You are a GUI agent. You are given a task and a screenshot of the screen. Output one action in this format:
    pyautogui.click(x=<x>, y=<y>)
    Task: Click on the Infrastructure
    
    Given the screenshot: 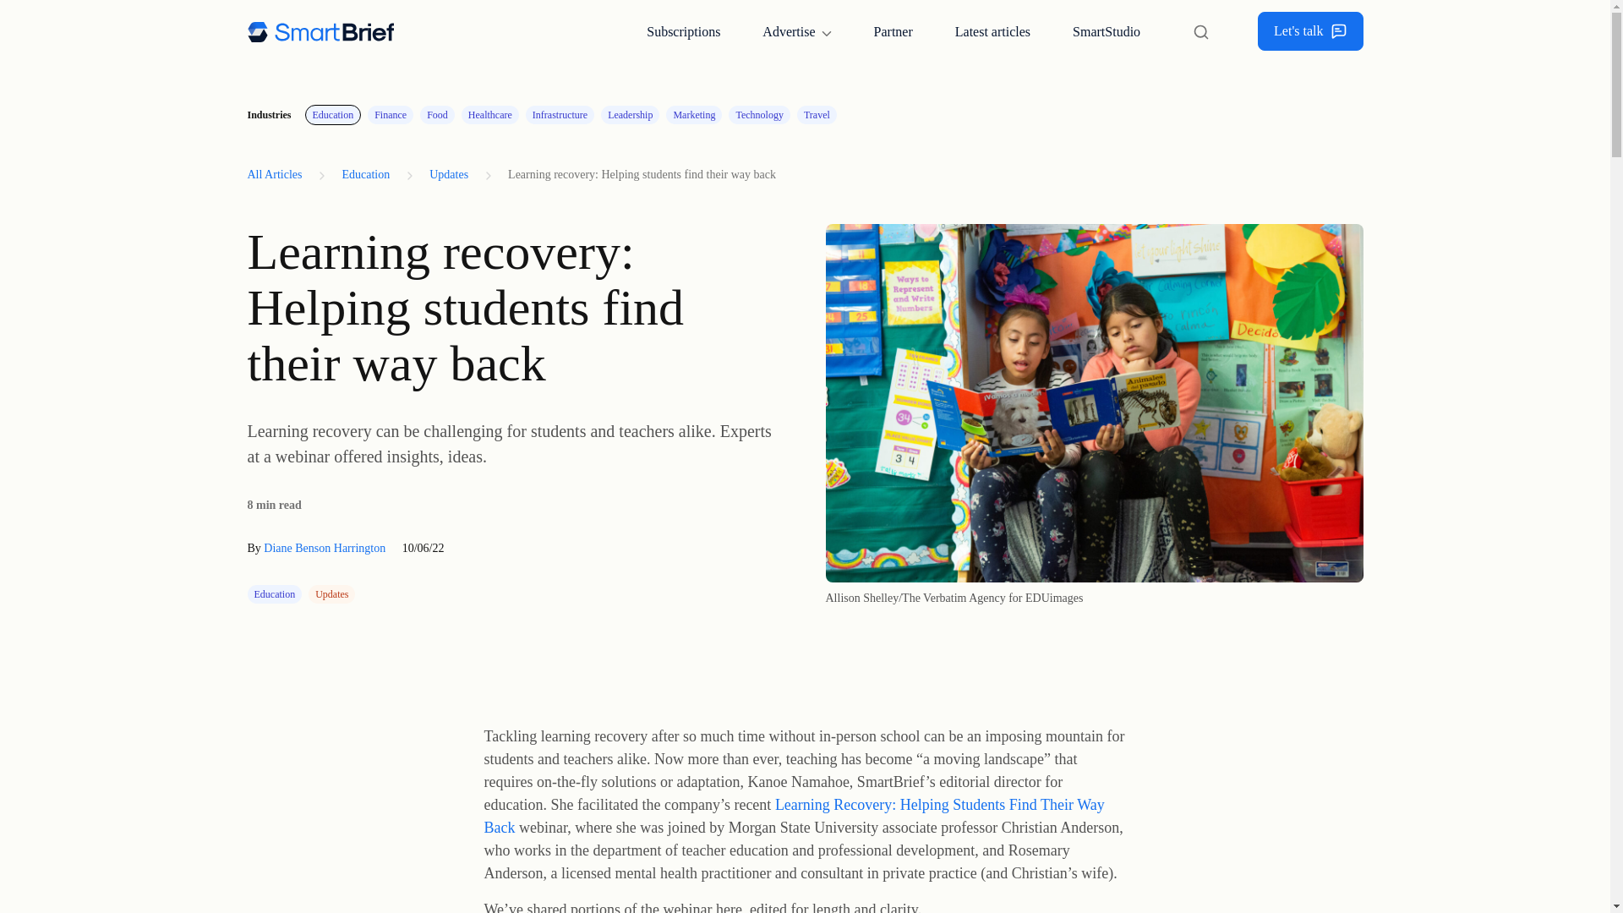 What is the action you would take?
    pyautogui.click(x=560, y=115)
    